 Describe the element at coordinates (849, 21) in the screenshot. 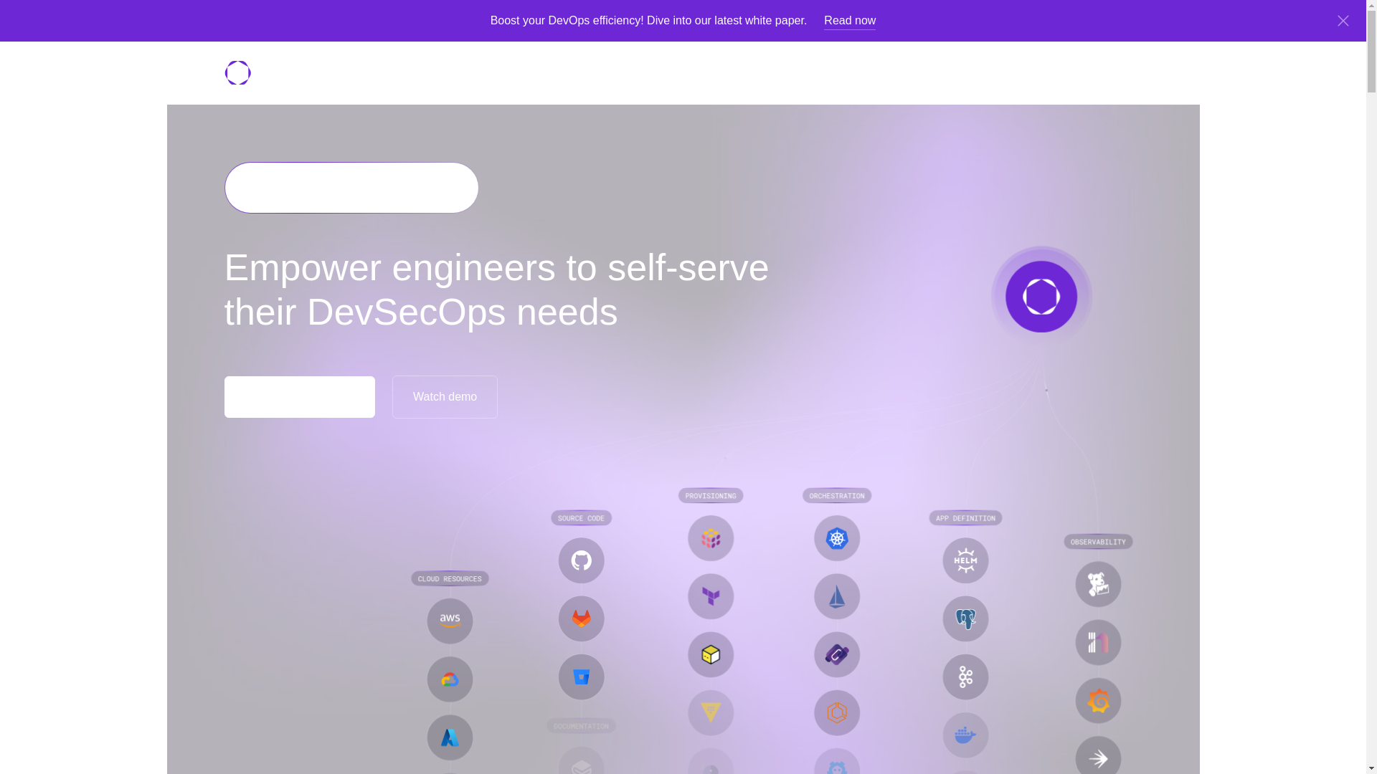

I see `Read now` at that location.